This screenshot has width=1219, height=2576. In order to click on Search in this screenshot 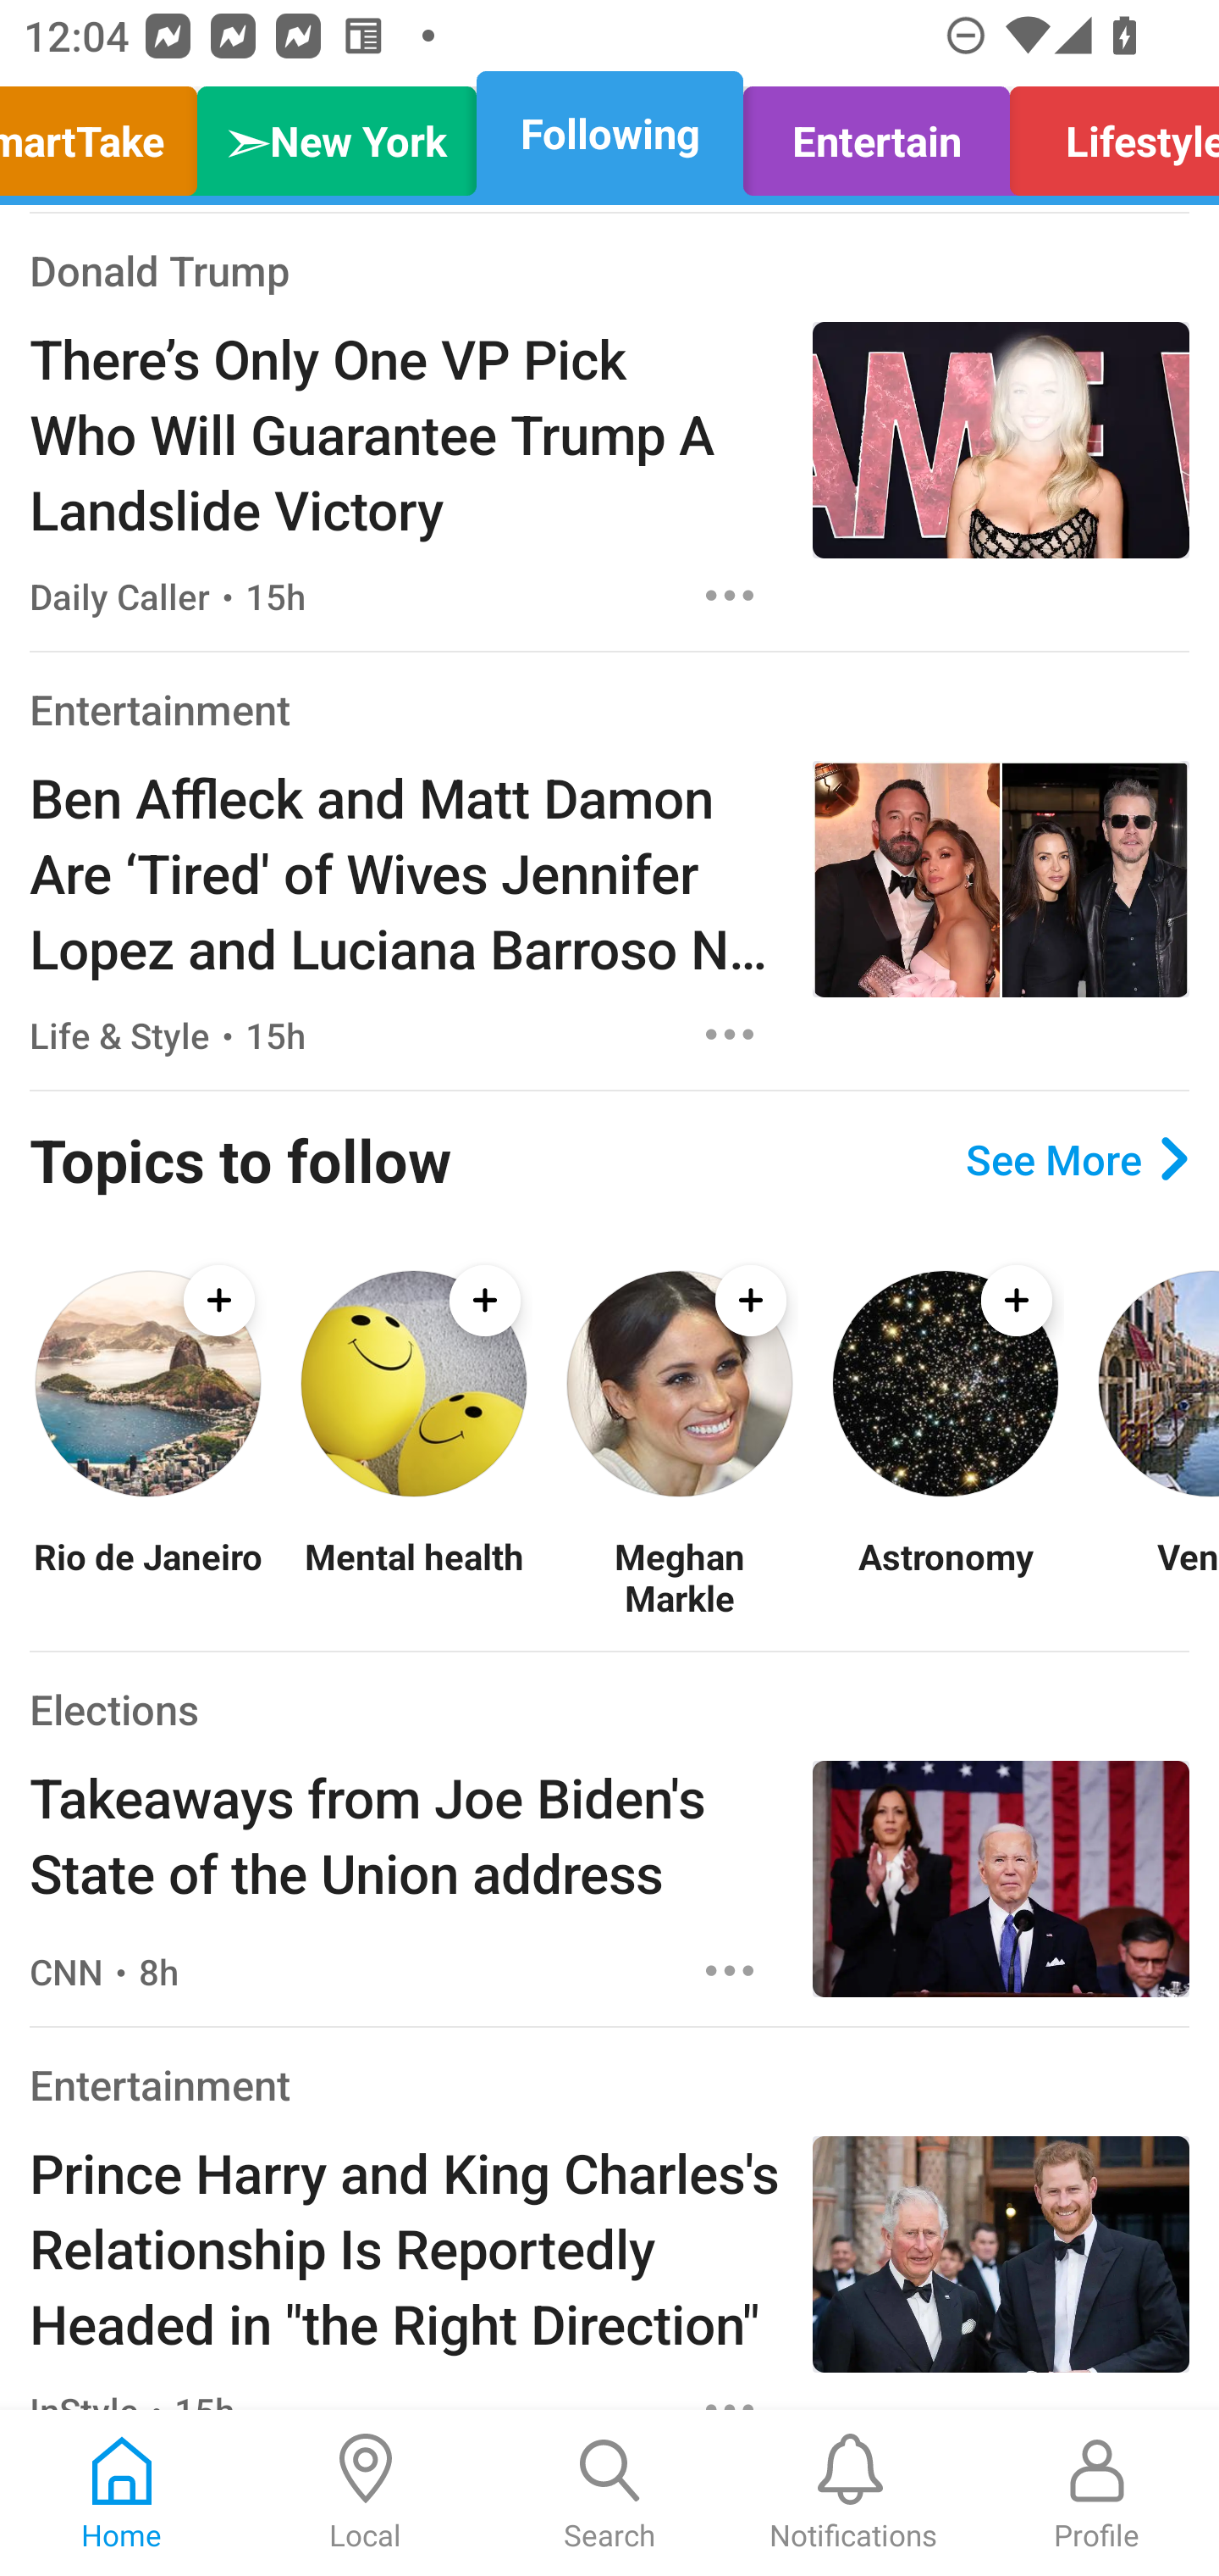, I will do `click(609, 2493)`.